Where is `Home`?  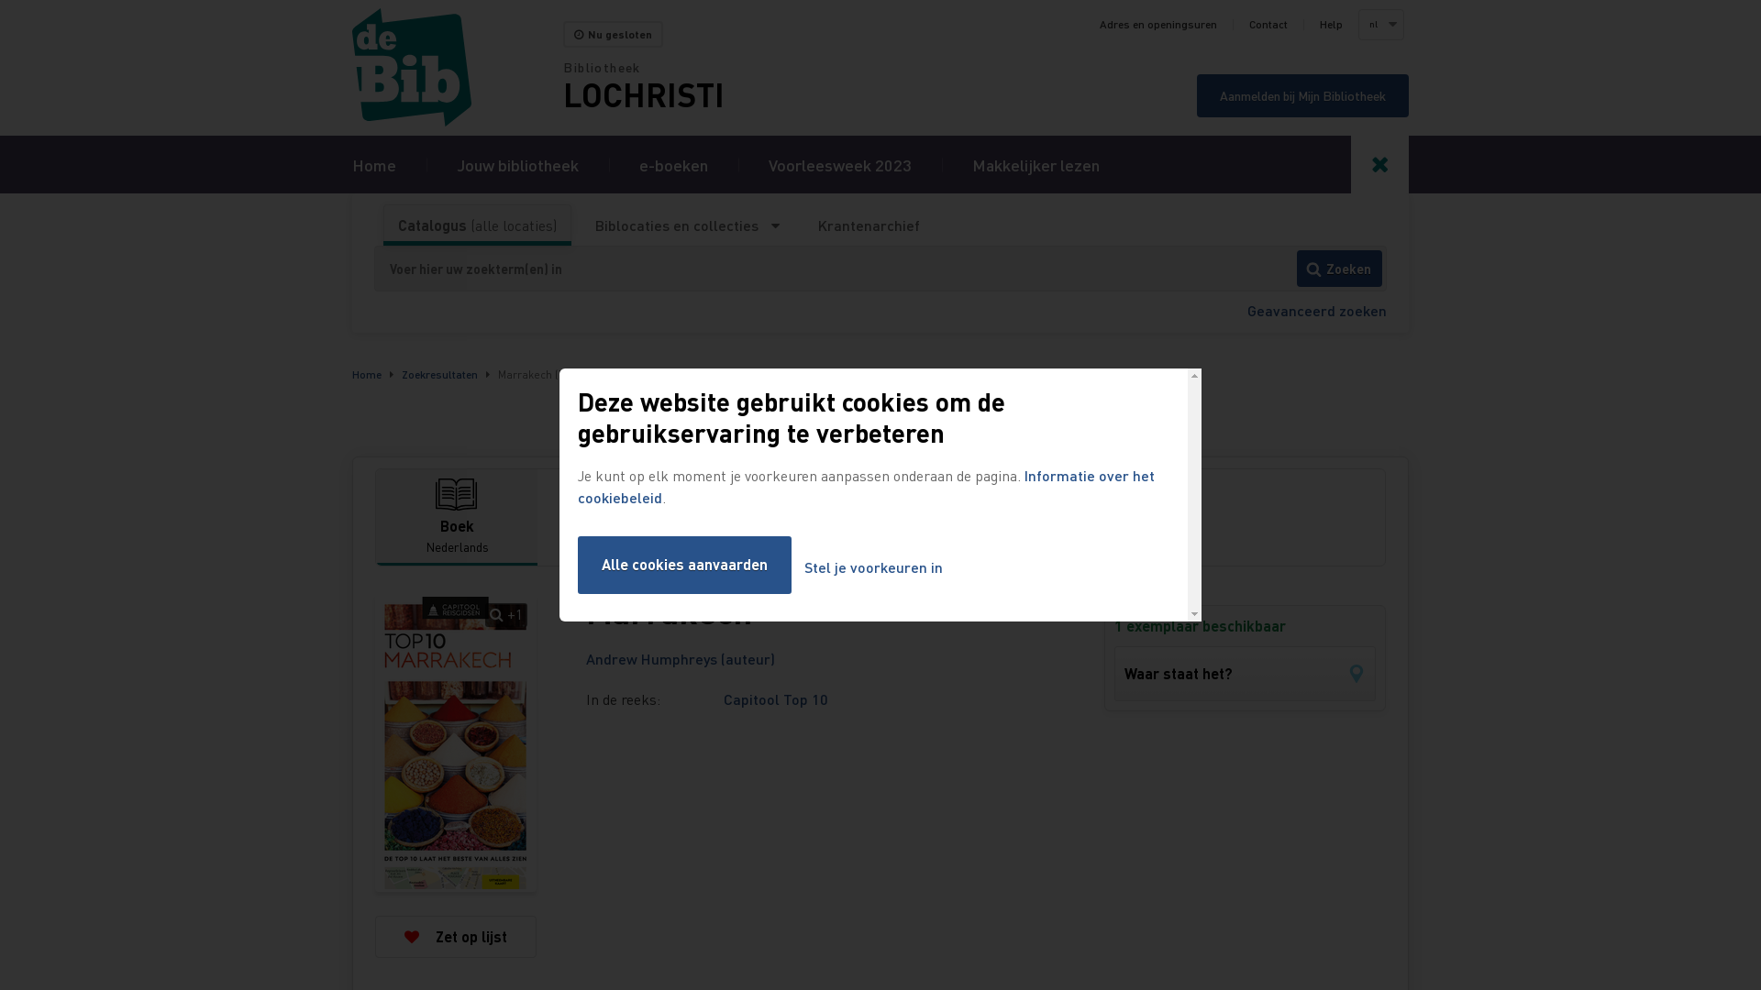 Home is located at coordinates (374, 165).